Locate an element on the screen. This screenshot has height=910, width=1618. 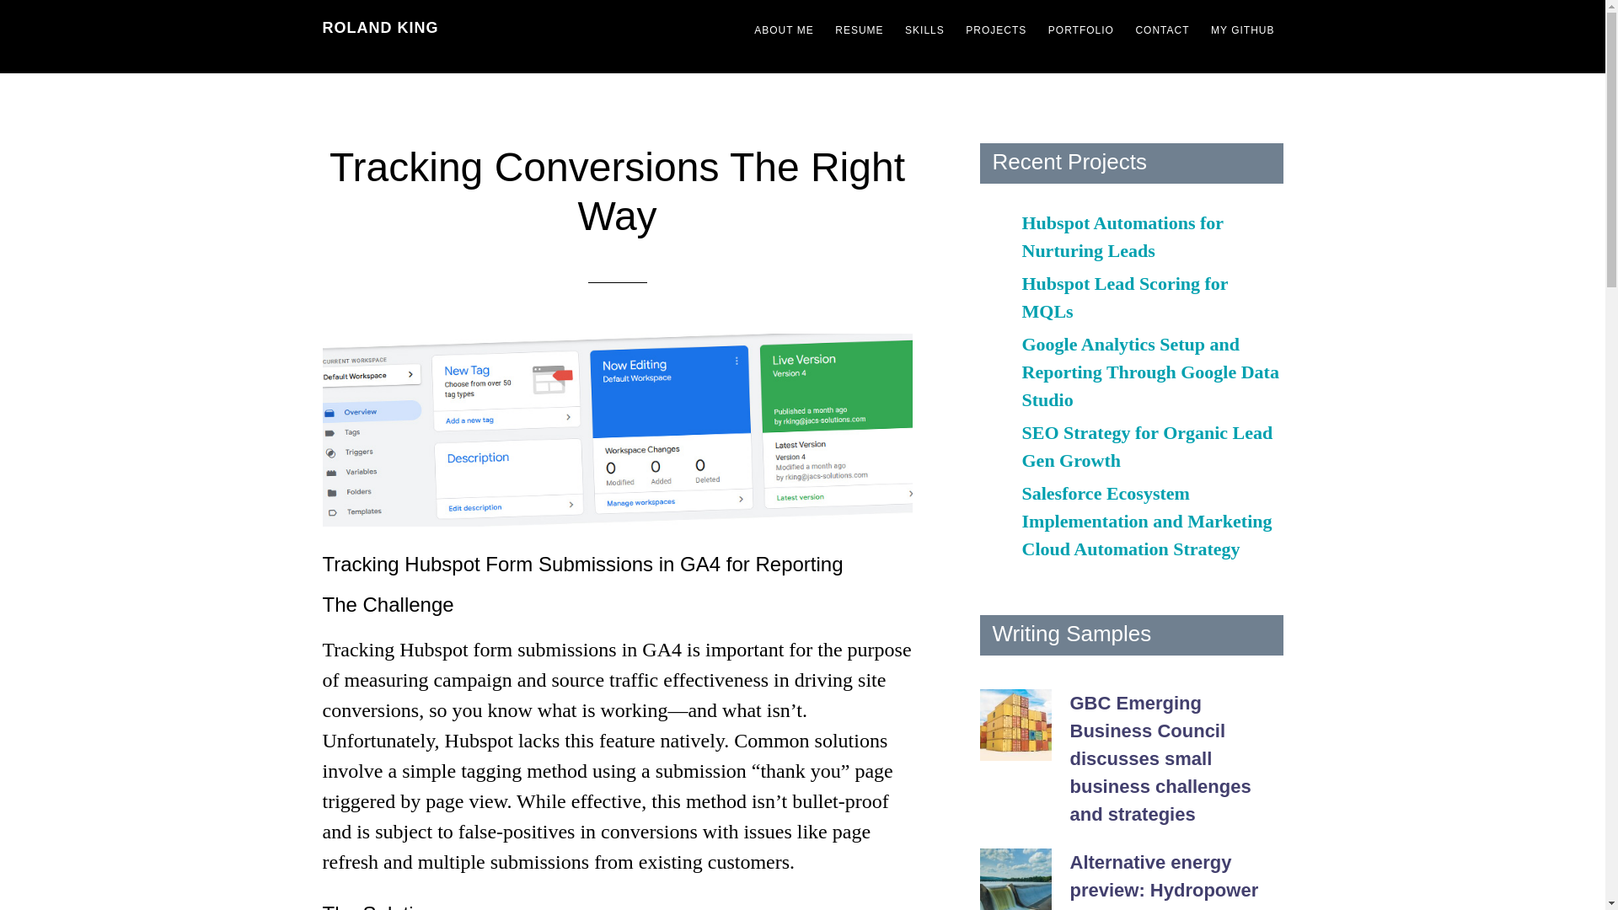
Alternative energy preview: Hydropower is located at coordinates (1164, 876).